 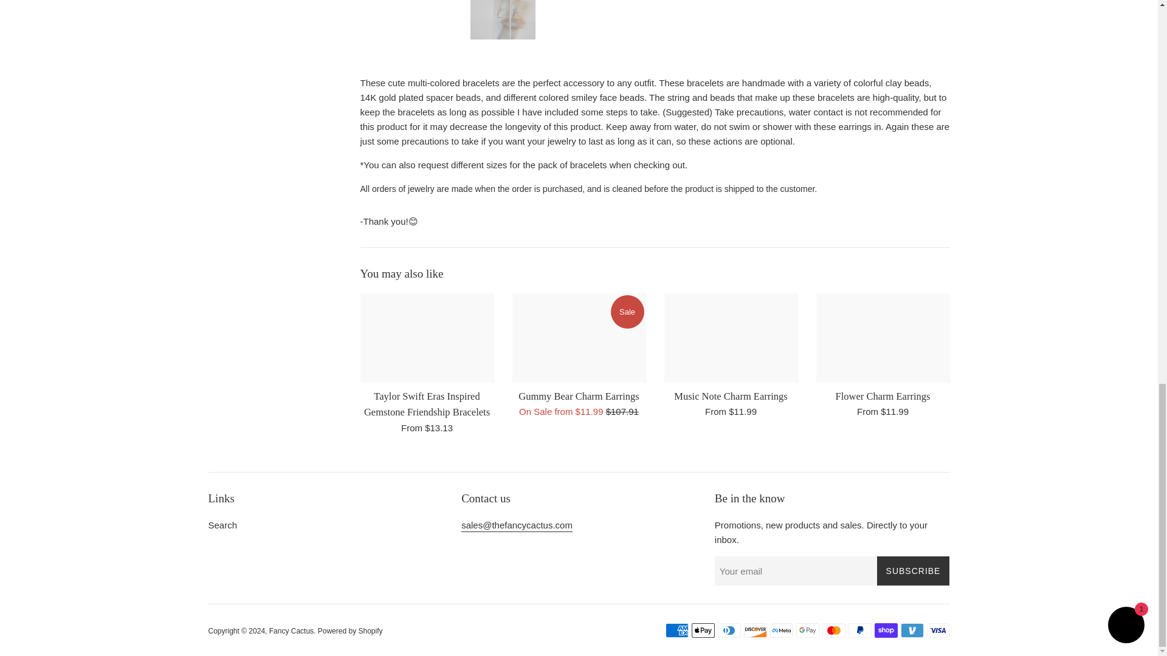 I want to click on Apple Pay, so click(x=703, y=630).